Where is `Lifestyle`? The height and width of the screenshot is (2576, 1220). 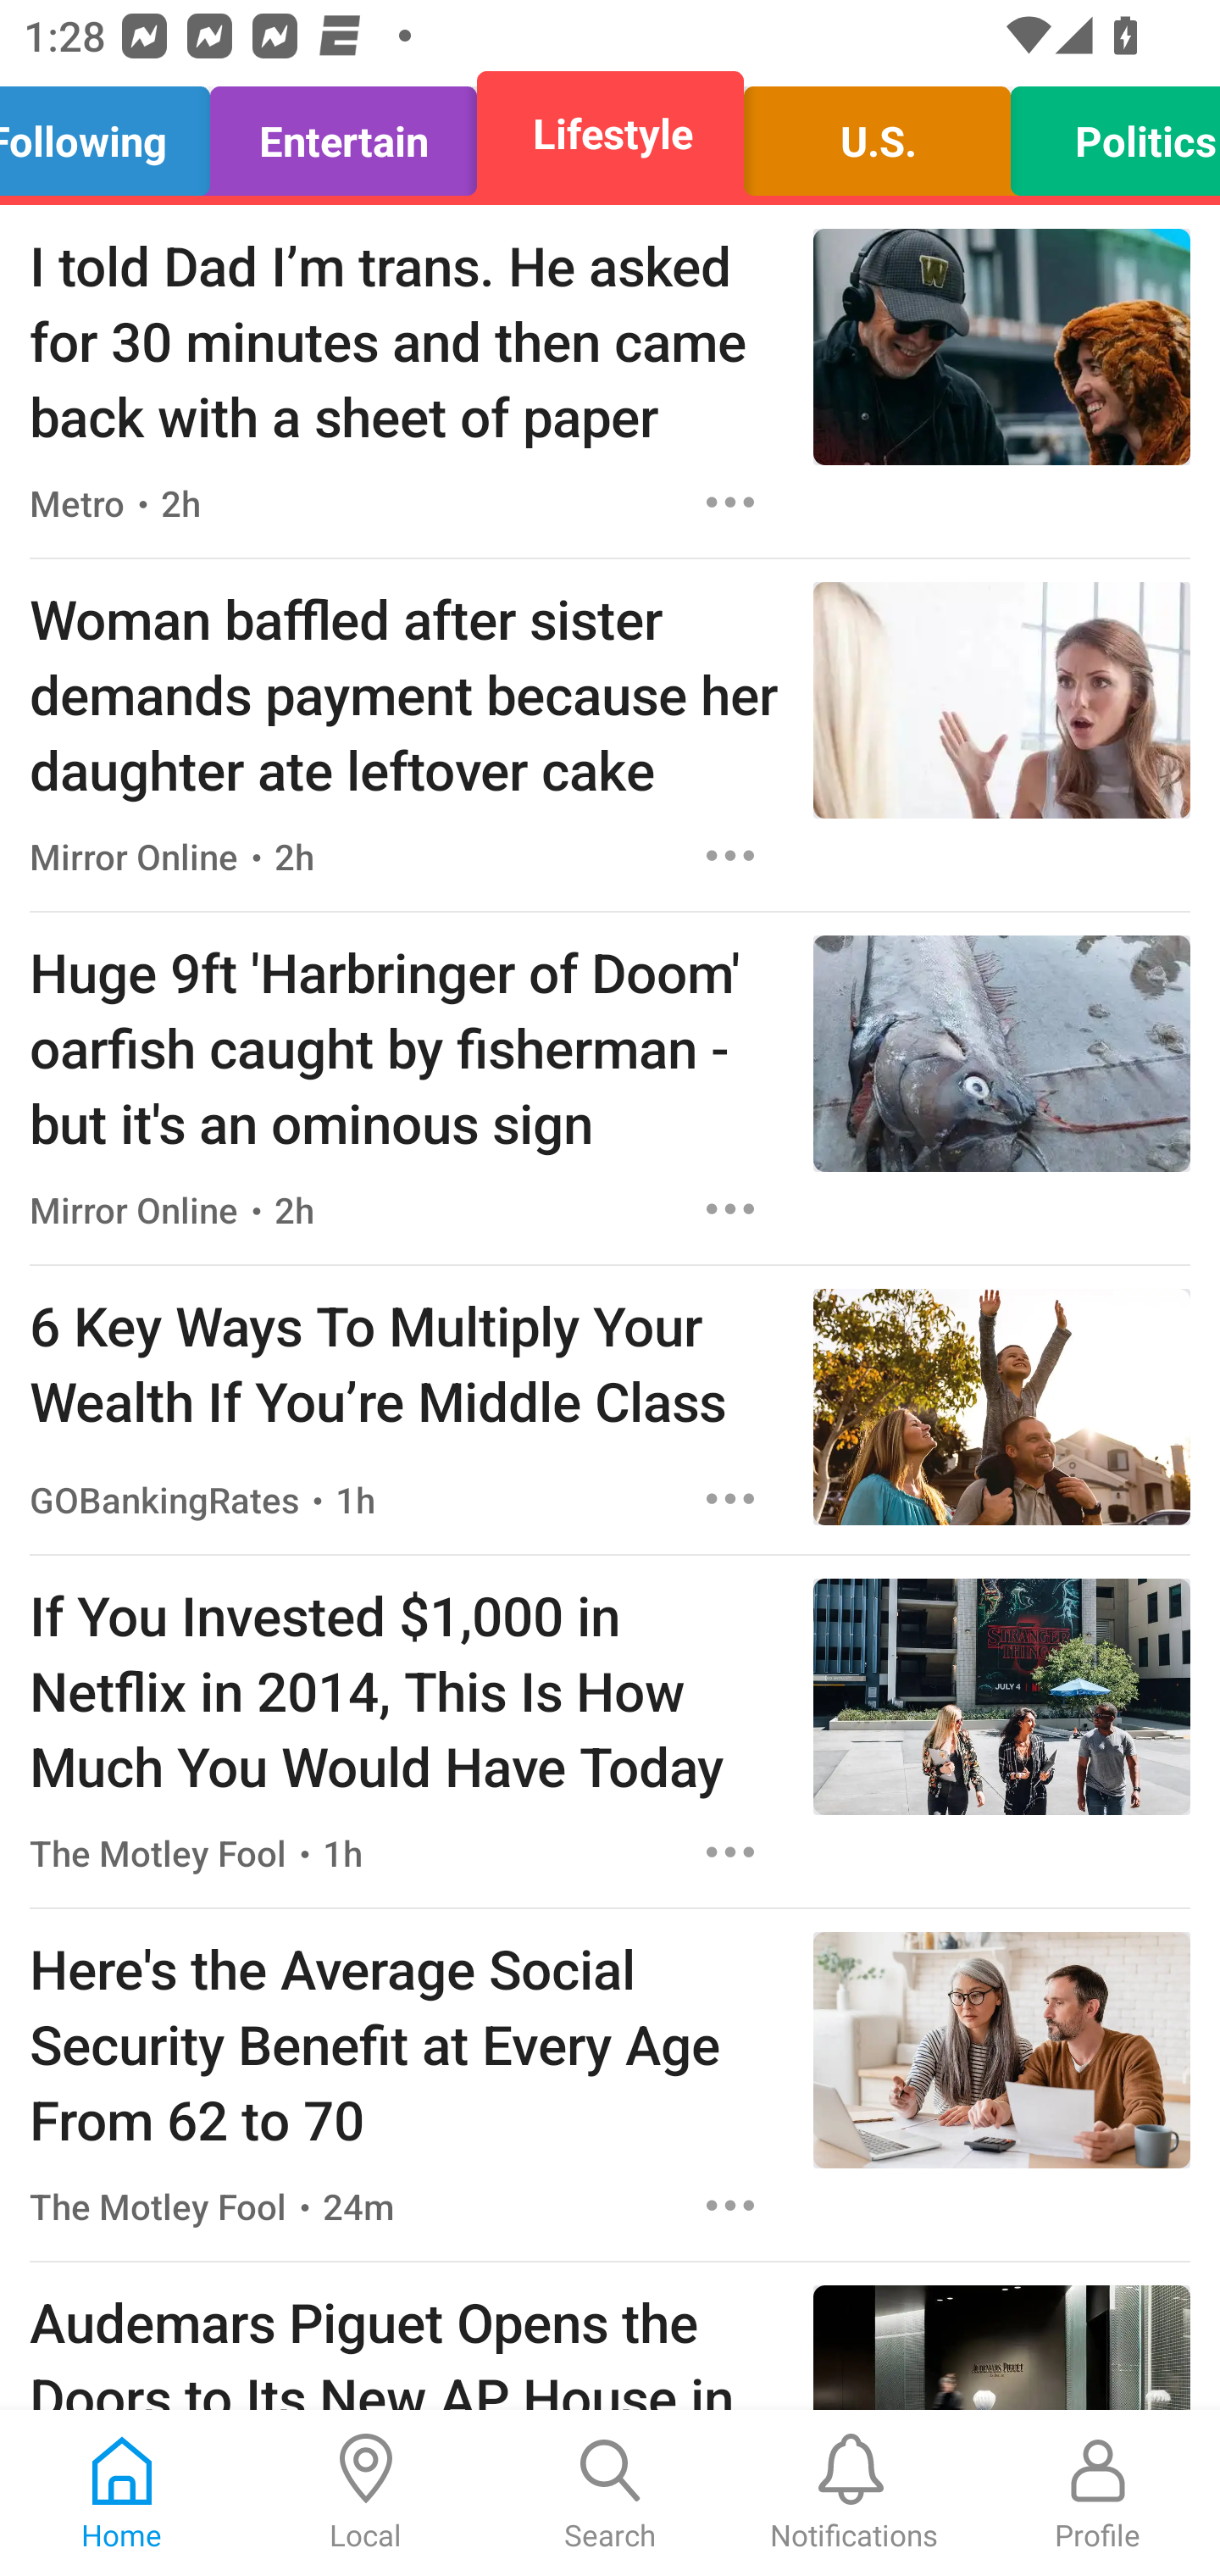
Lifestyle is located at coordinates (610, 134).